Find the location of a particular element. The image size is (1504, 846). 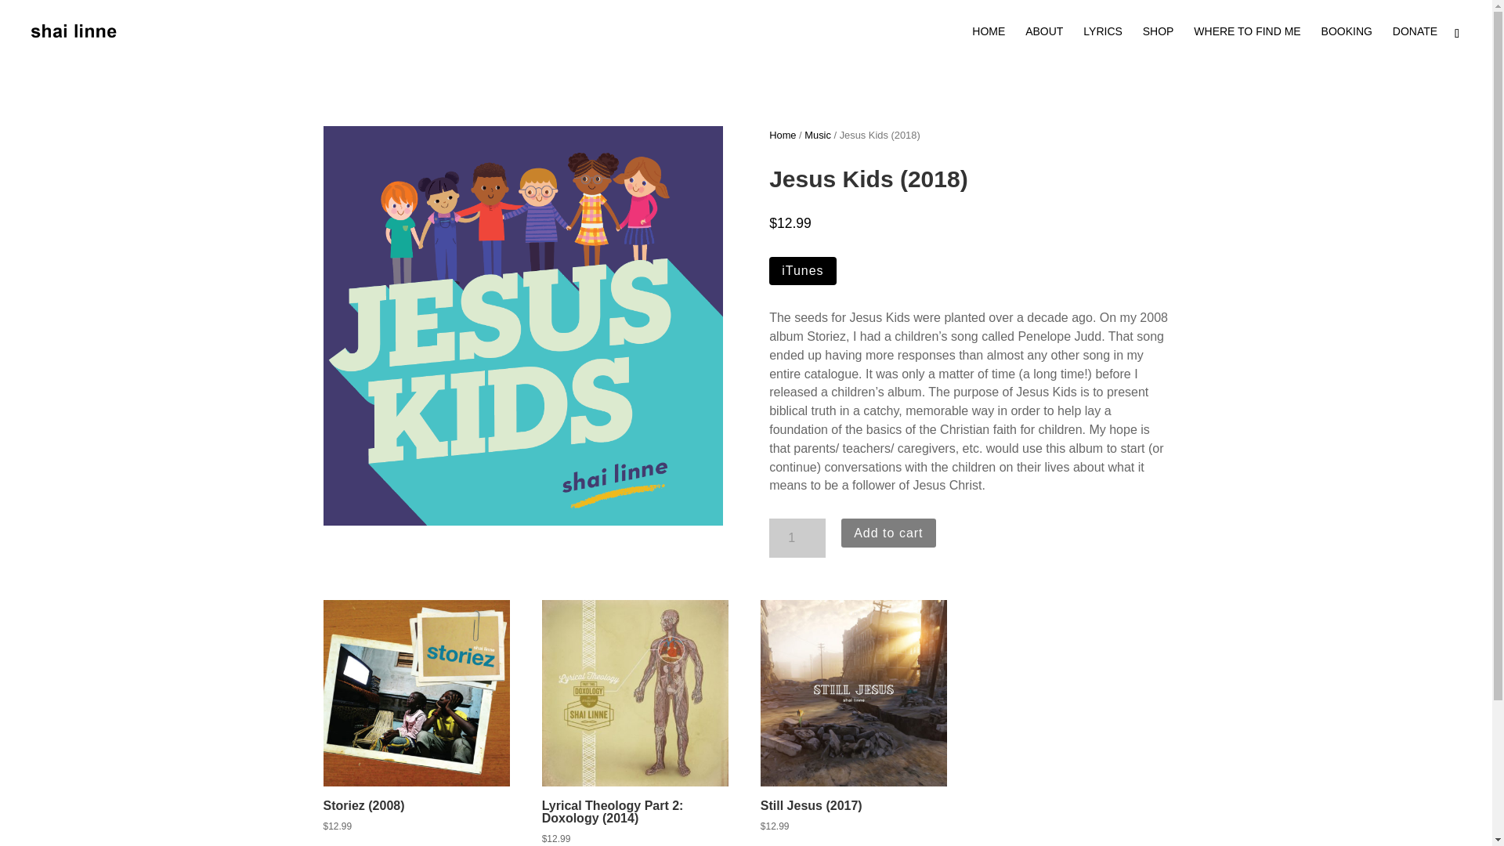

HOME is located at coordinates (988, 44).